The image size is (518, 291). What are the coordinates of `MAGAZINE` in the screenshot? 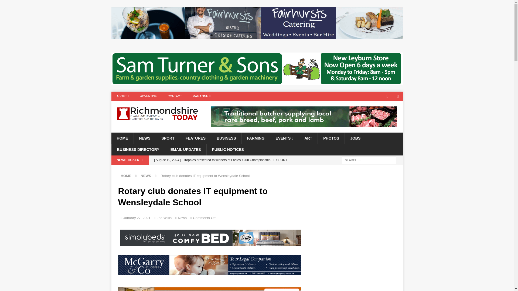 It's located at (201, 96).